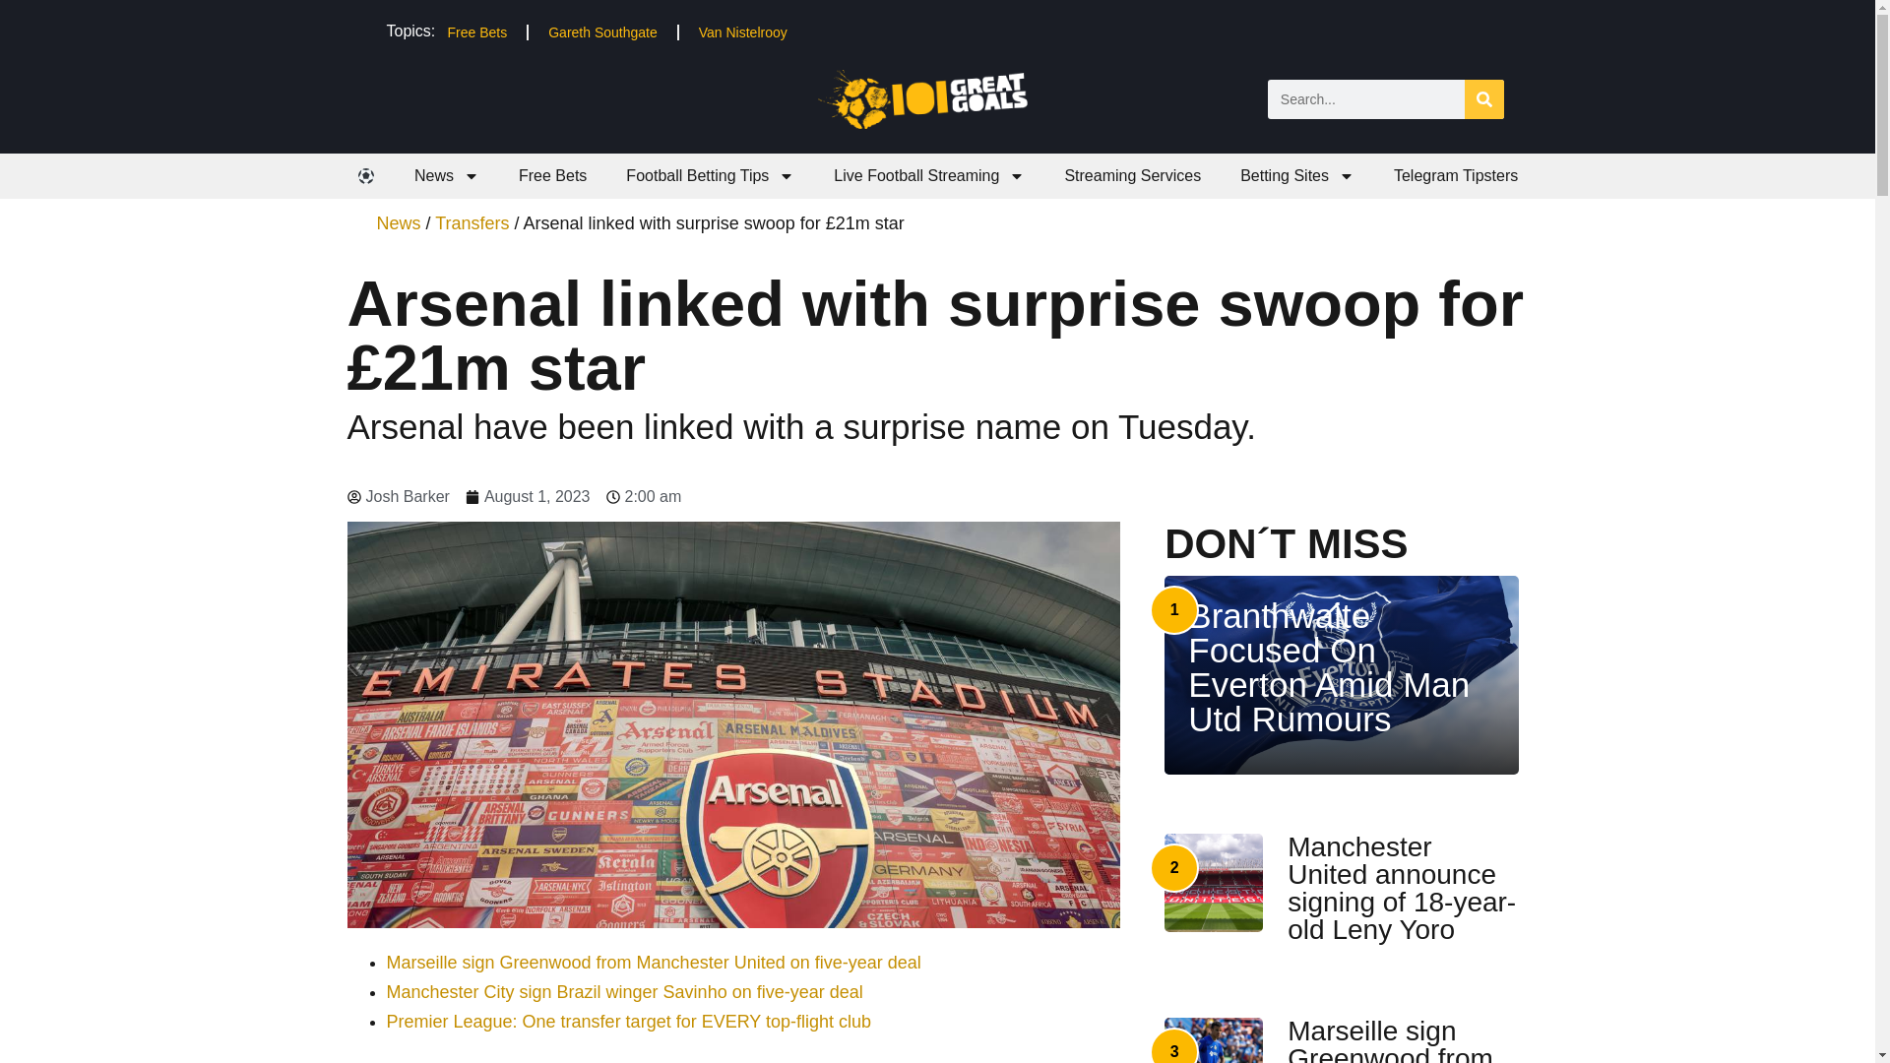 Image resolution: width=1890 pixels, height=1063 pixels. What do you see at coordinates (711, 175) in the screenshot?
I see `Football Betting Tips` at bounding box center [711, 175].